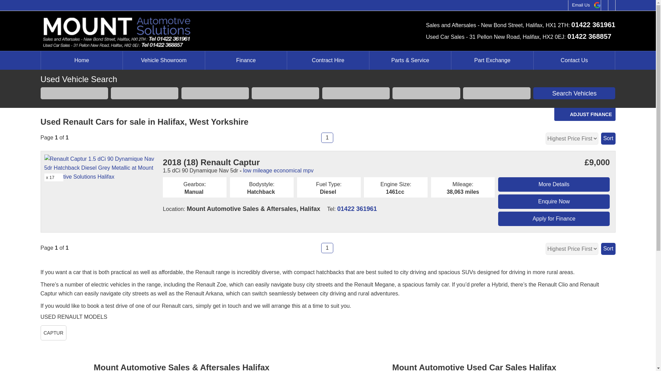 The width and height of the screenshot is (661, 371). I want to click on Search Vehicles, so click(574, 93).